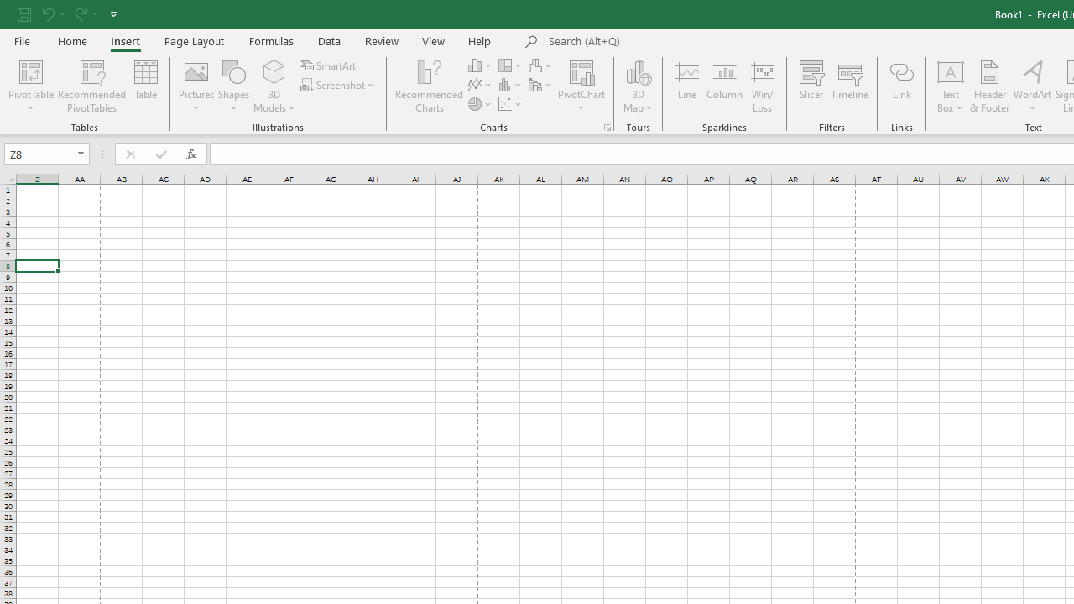  Describe the element at coordinates (638, 70) in the screenshot. I see `3D Map` at that location.